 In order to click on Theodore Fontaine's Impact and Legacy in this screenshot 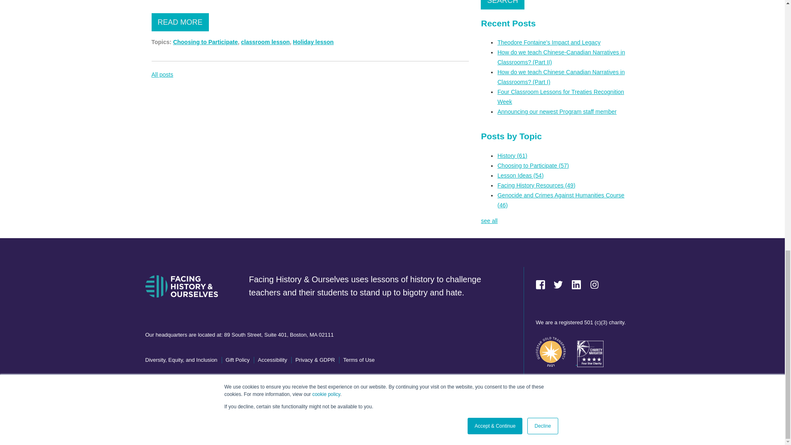, I will do `click(549, 42)`.